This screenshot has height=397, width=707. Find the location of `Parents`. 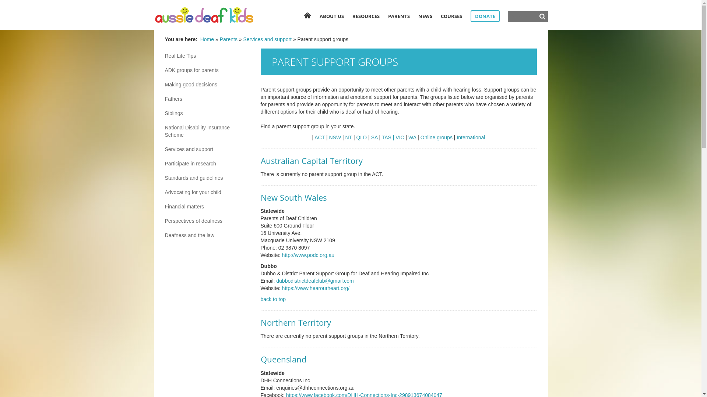

Parents is located at coordinates (229, 39).